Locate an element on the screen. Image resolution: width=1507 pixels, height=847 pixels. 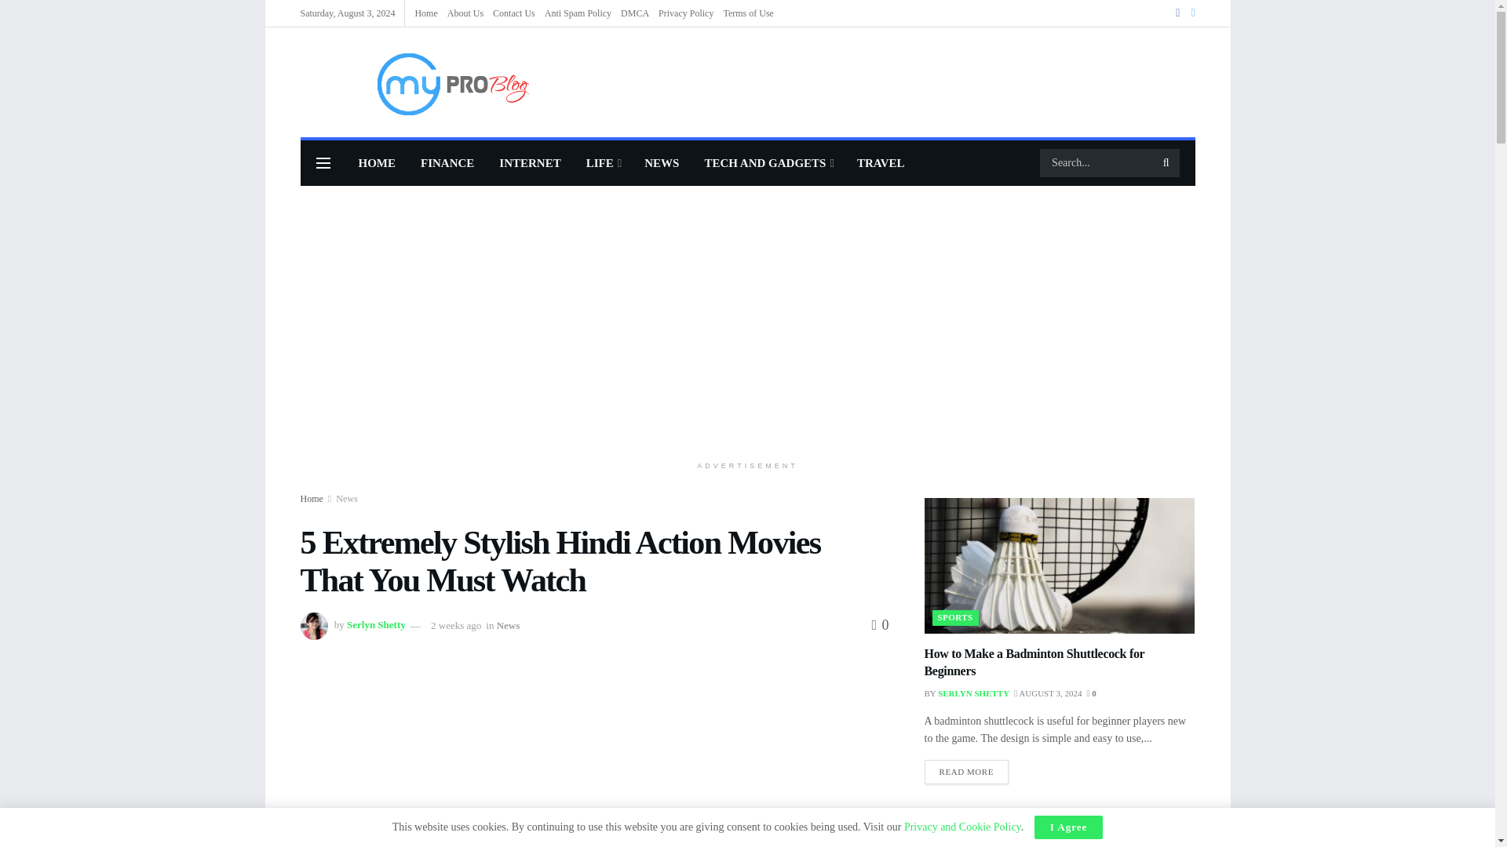
HOME is located at coordinates (377, 163).